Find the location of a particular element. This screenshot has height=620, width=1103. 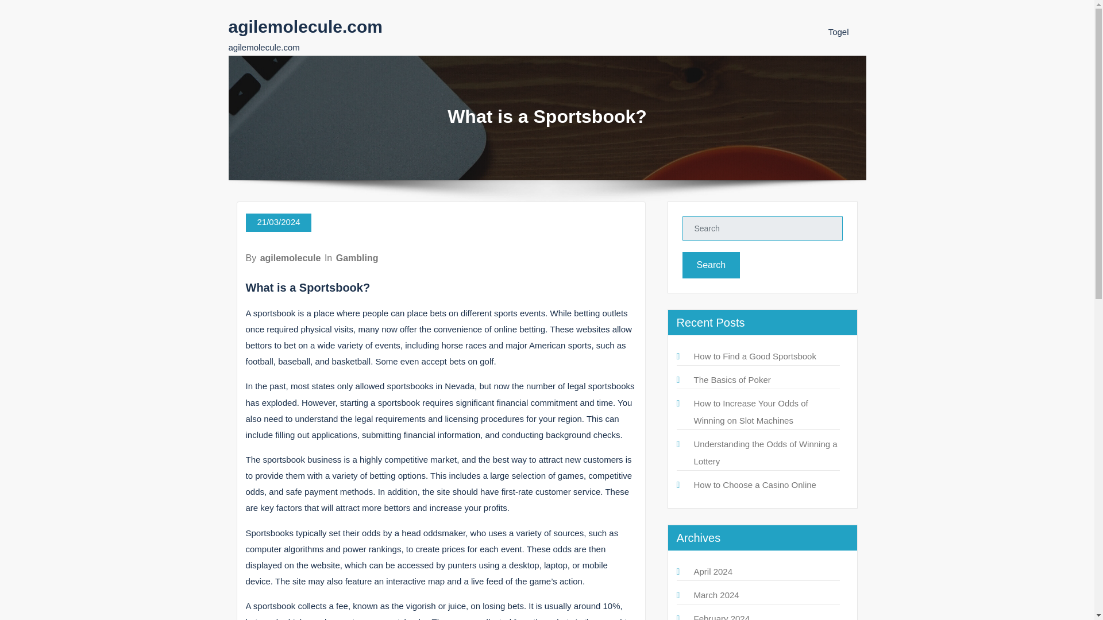

Understanding the Odds of Winning a Lottery is located at coordinates (765, 452).